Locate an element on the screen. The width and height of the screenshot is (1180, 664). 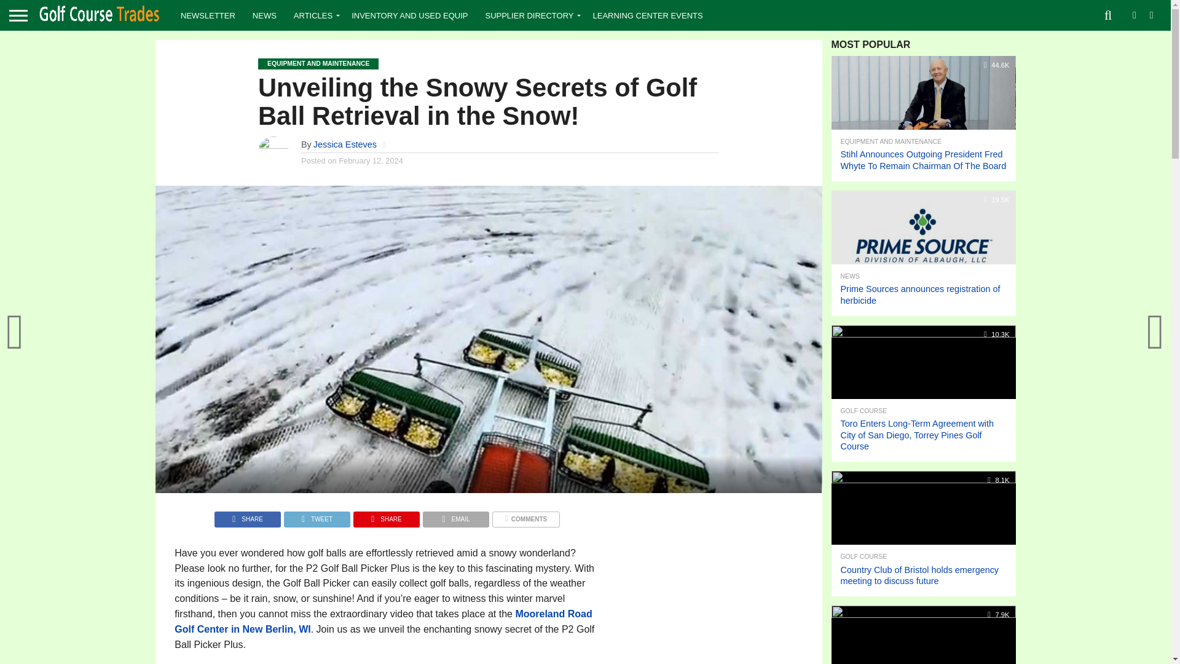
NEWSLETTER is located at coordinates (208, 15).